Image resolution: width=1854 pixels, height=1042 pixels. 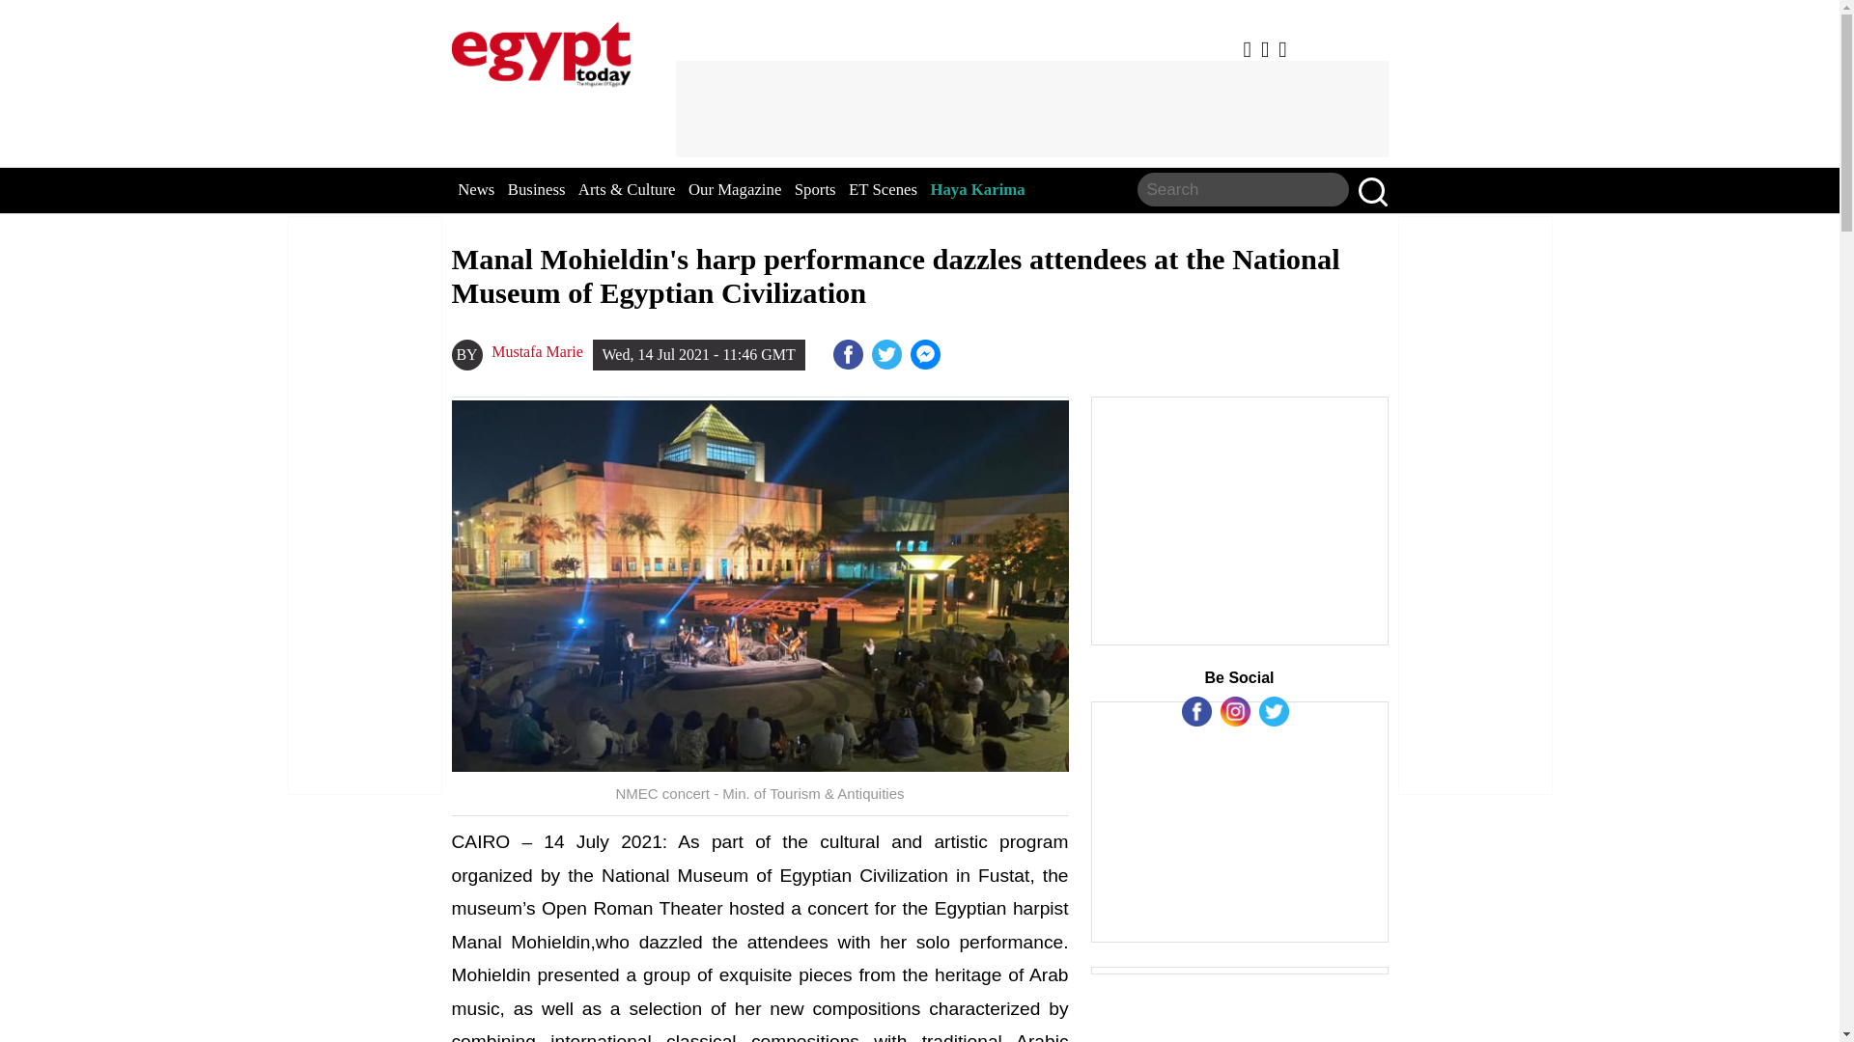 What do you see at coordinates (977, 190) in the screenshot?
I see `Haya Karima` at bounding box center [977, 190].